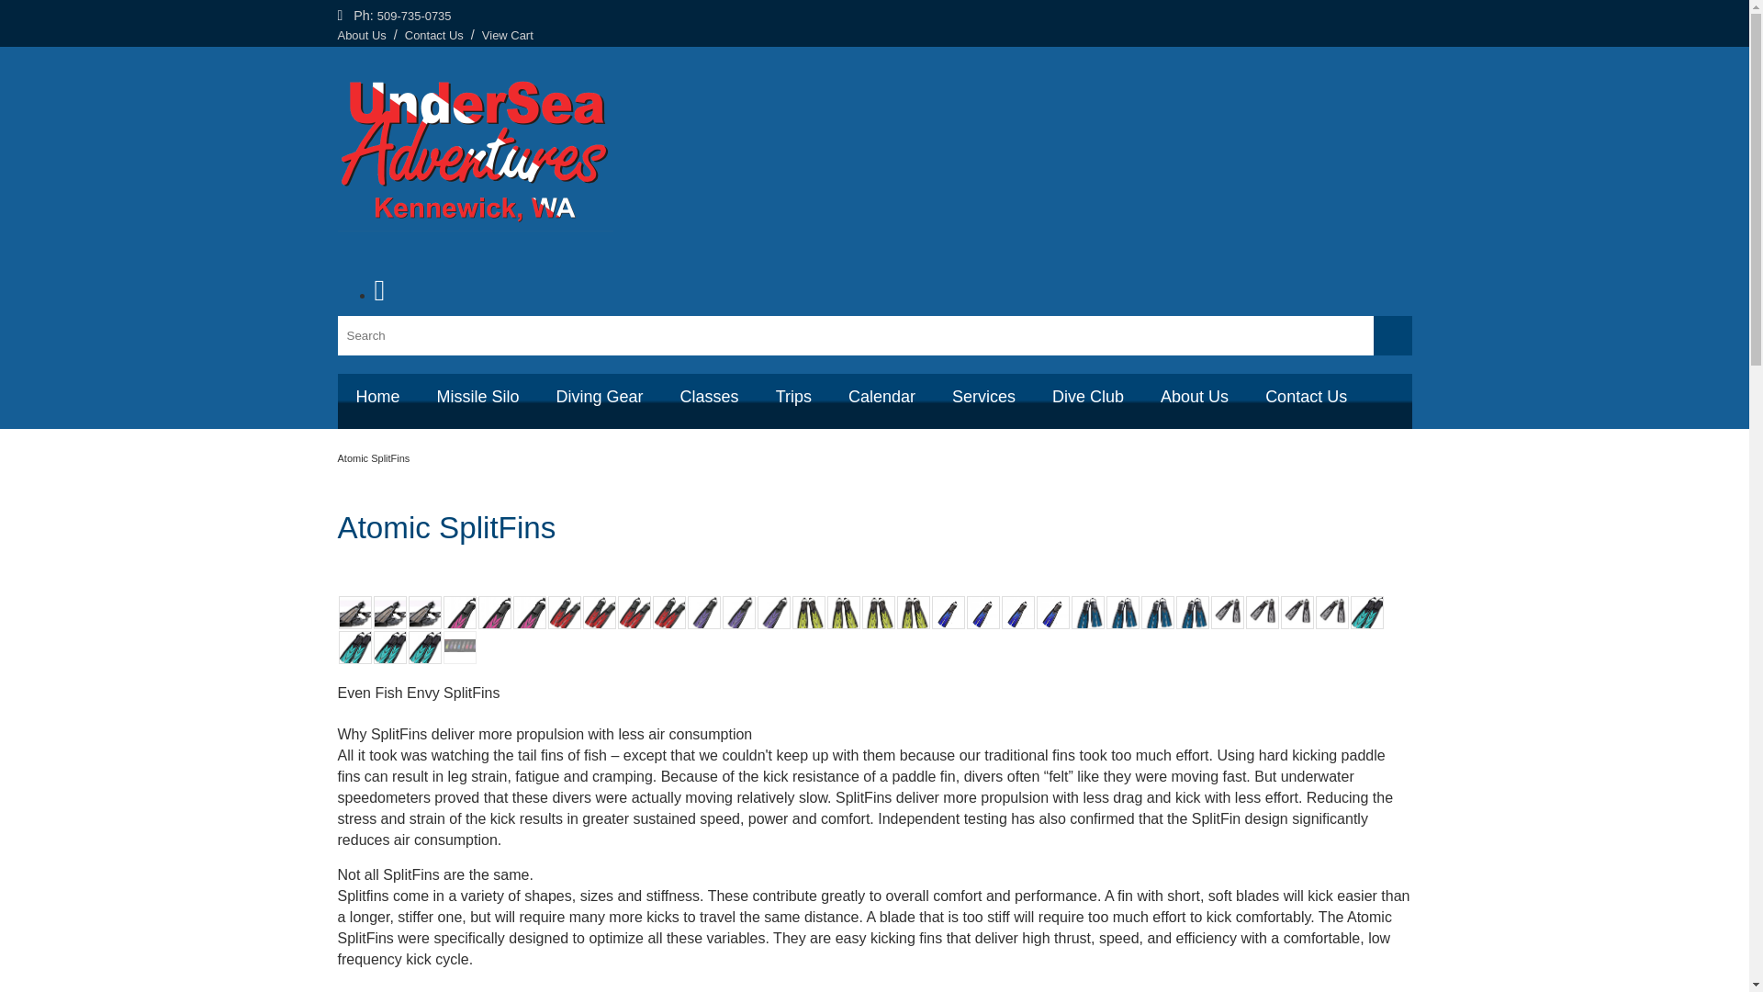 This screenshot has height=992, width=1763. What do you see at coordinates (1306, 397) in the screenshot?
I see `Contact Us` at bounding box center [1306, 397].